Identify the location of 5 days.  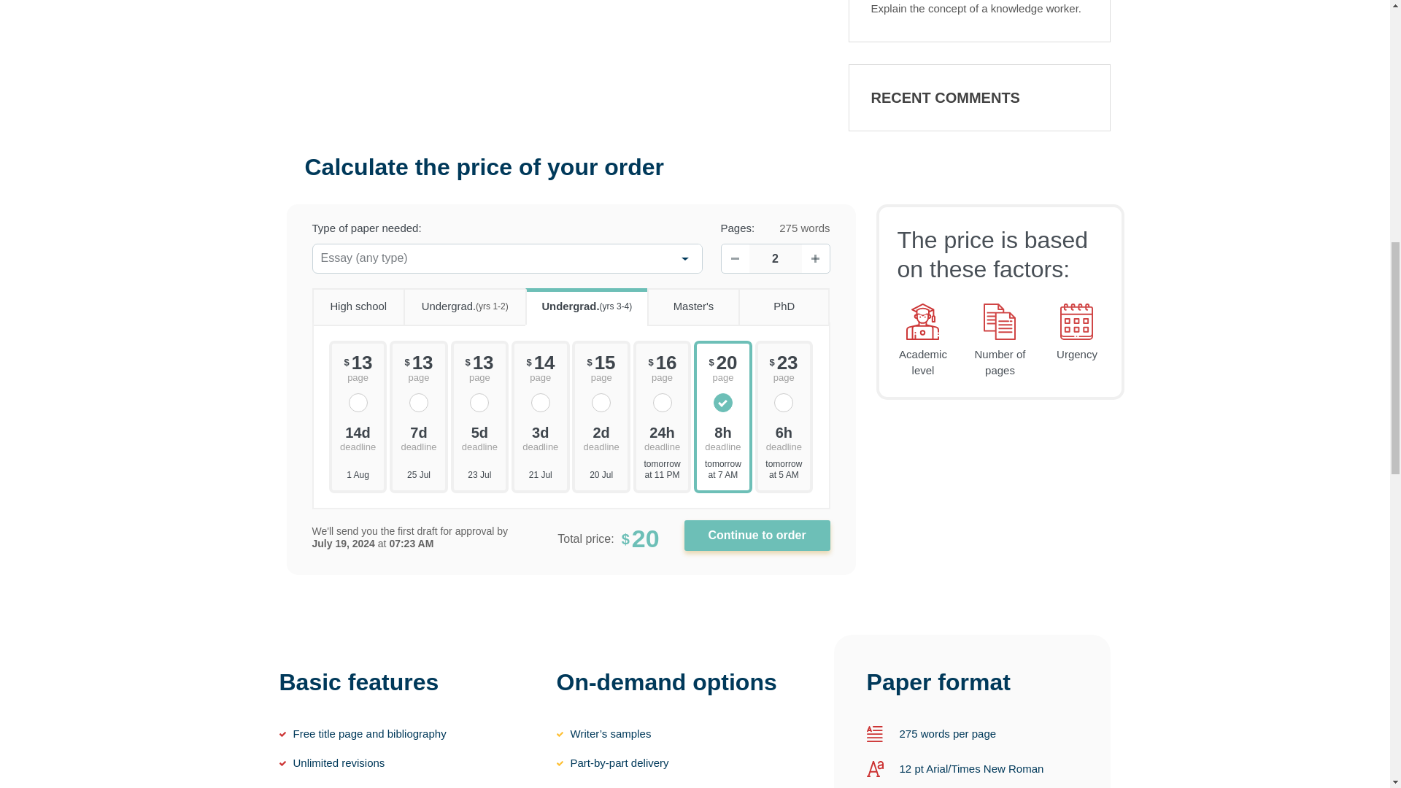
(480, 436).